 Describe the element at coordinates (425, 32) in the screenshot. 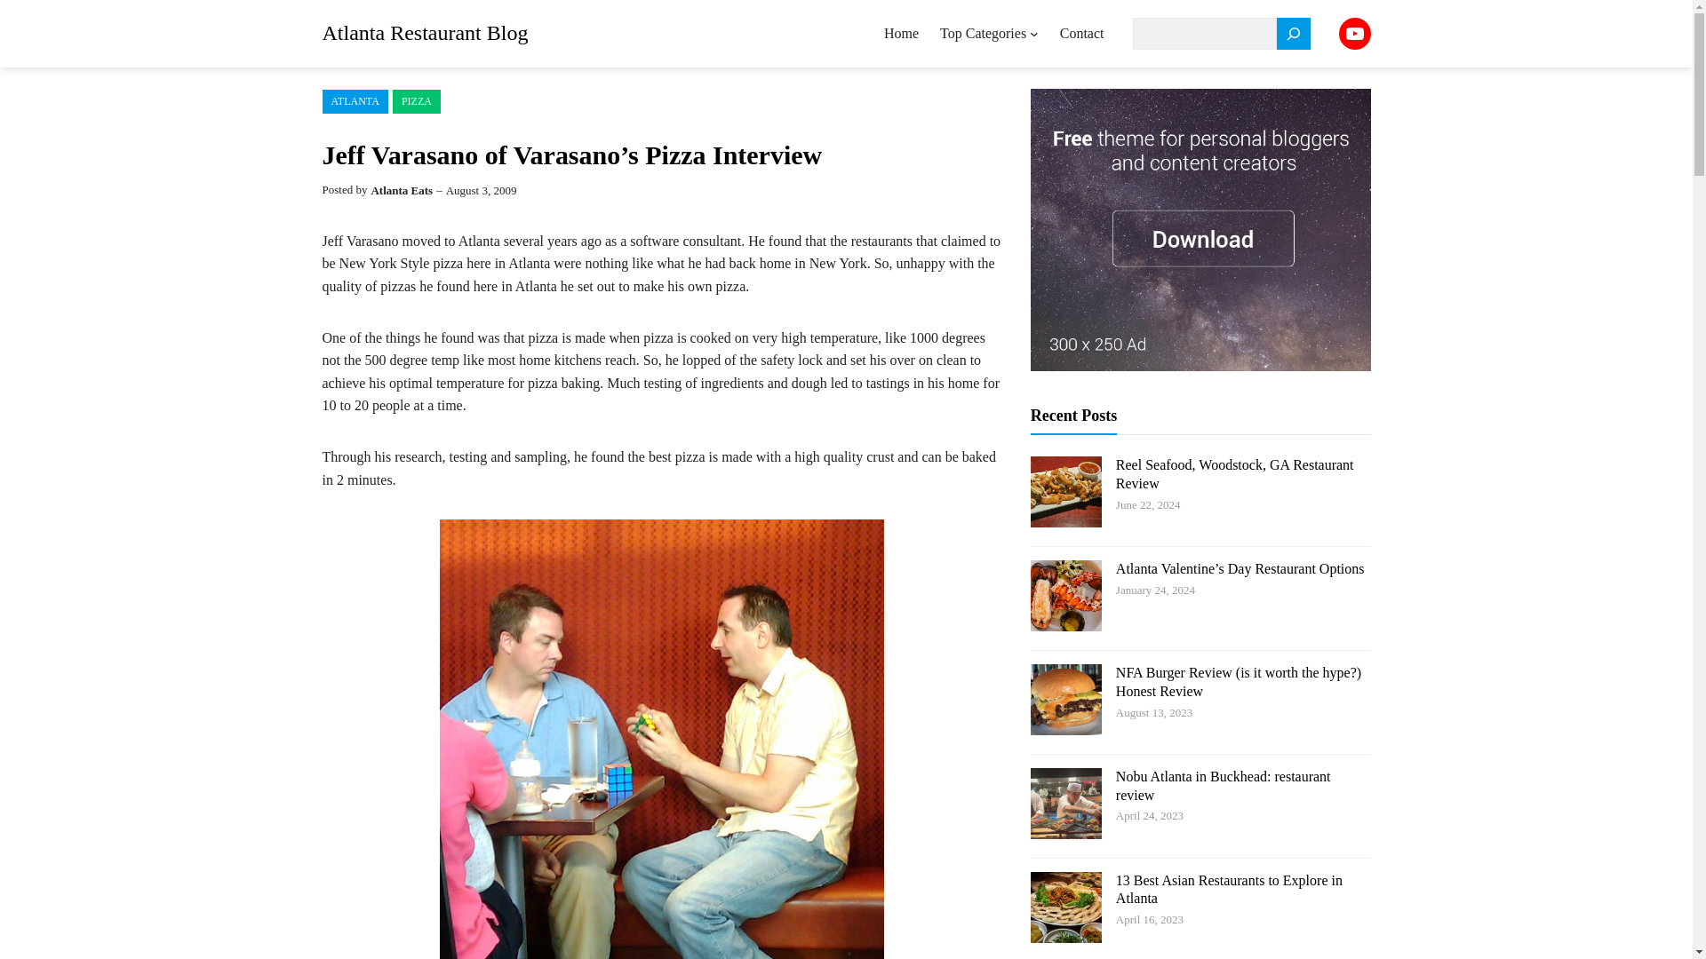

I see `Atlanta Restaurant Blog` at that location.